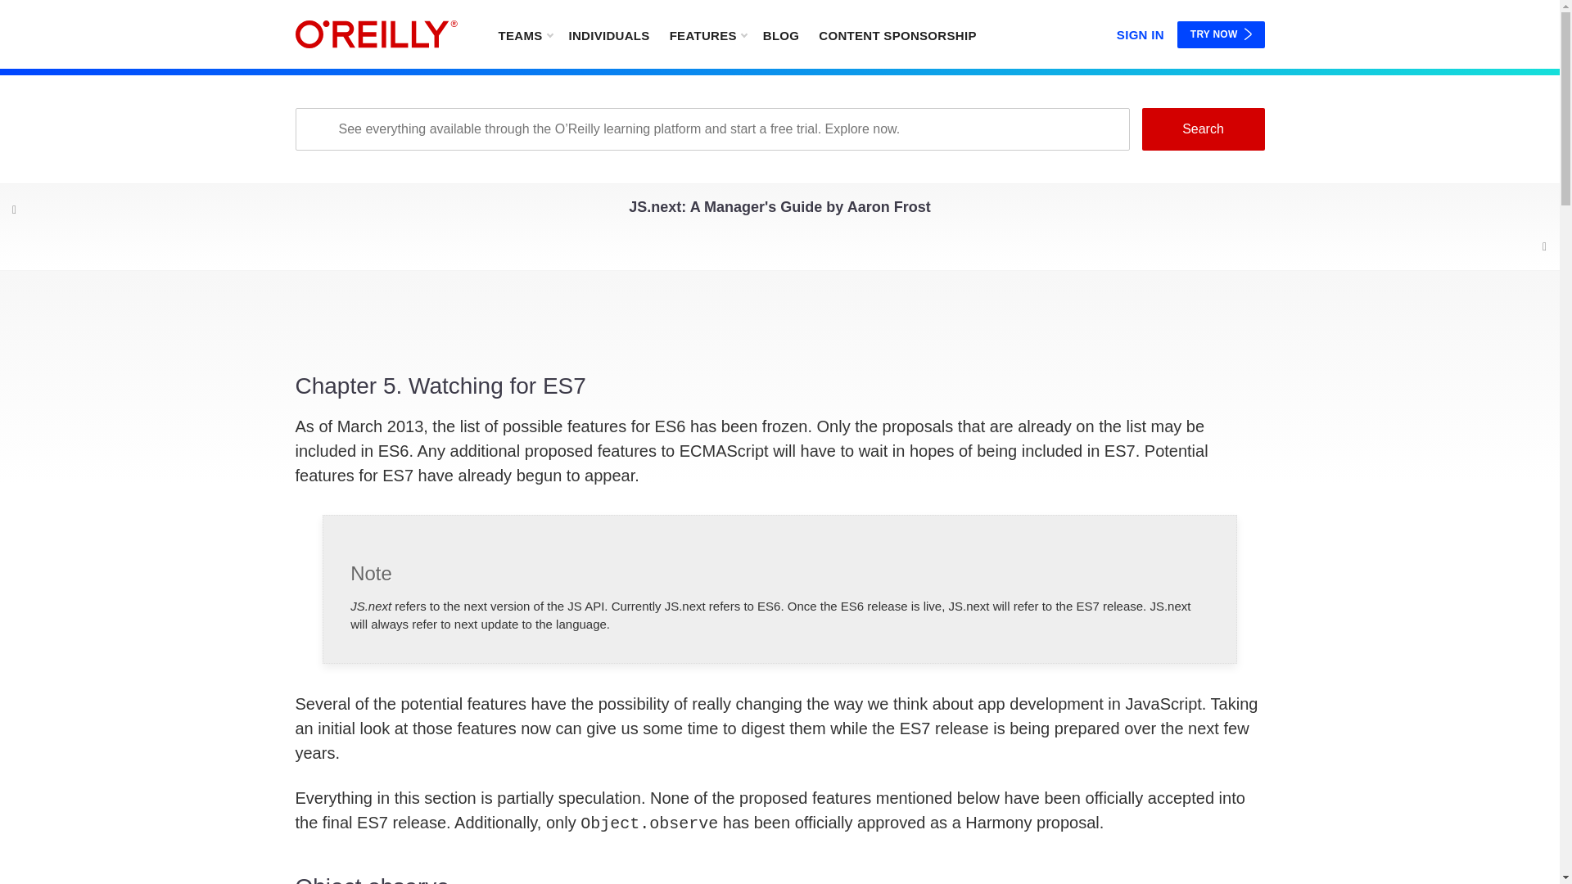  Describe the element at coordinates (707, 34) in the screenshot. I see `INDIVIDUALS` at that location.